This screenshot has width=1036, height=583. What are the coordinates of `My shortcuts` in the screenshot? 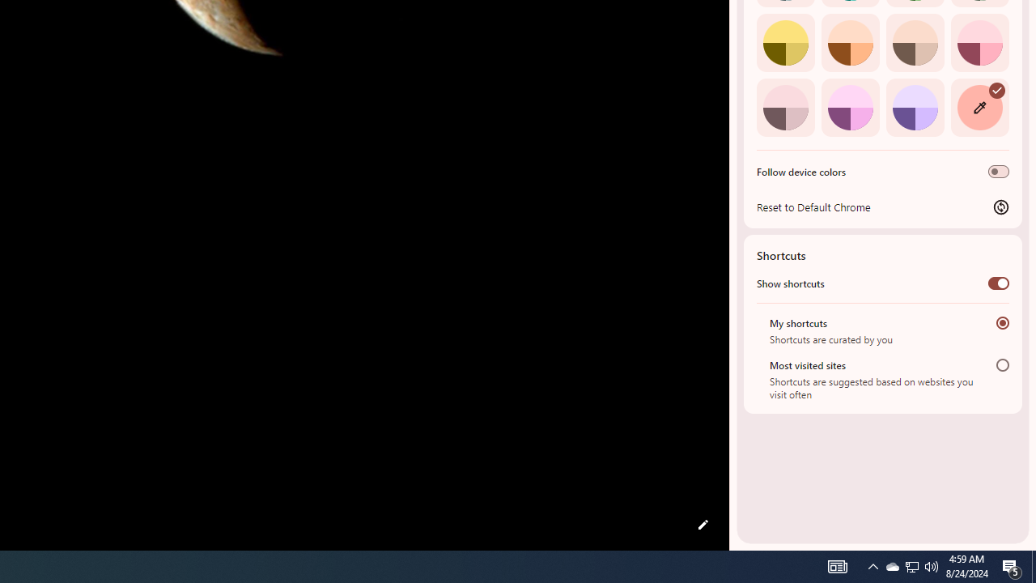 It's located at (1002, 322).